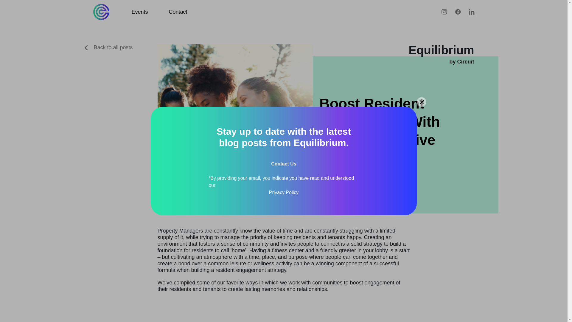 The image size is (572, 322). Describe the element at coordinates (140, 12) in the screenshot. I see `Events` at that location.